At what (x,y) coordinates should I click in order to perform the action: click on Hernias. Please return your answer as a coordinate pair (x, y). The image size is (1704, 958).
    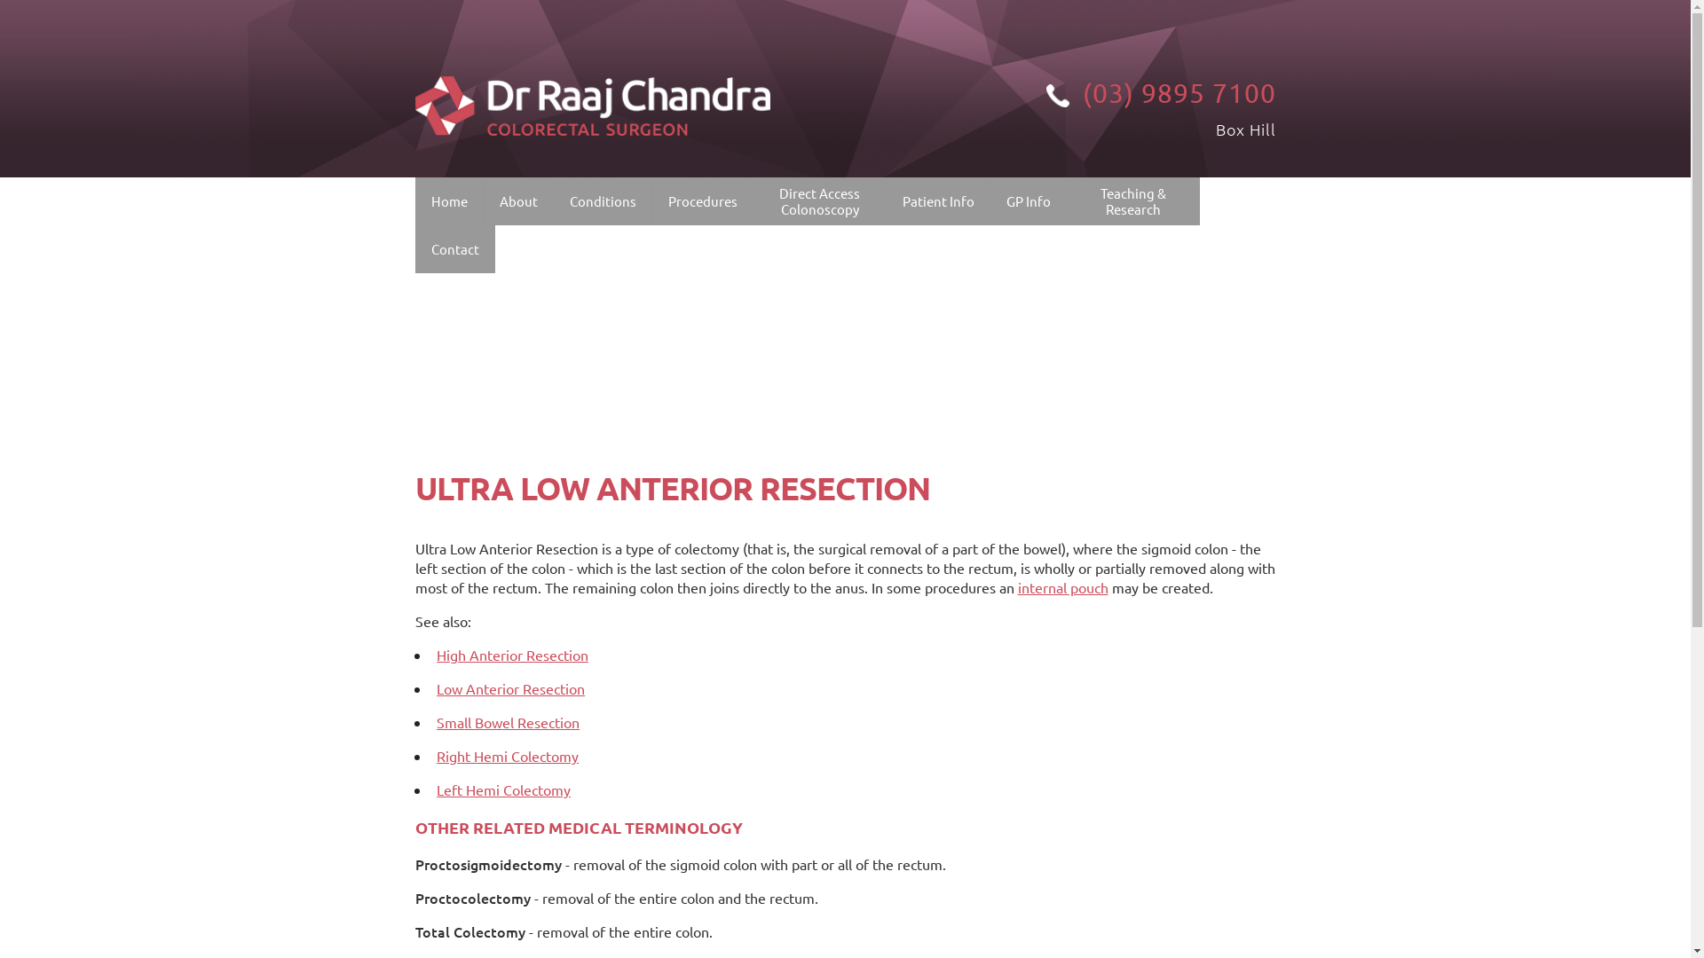
    Looking at the image, I should click on (678, 413).